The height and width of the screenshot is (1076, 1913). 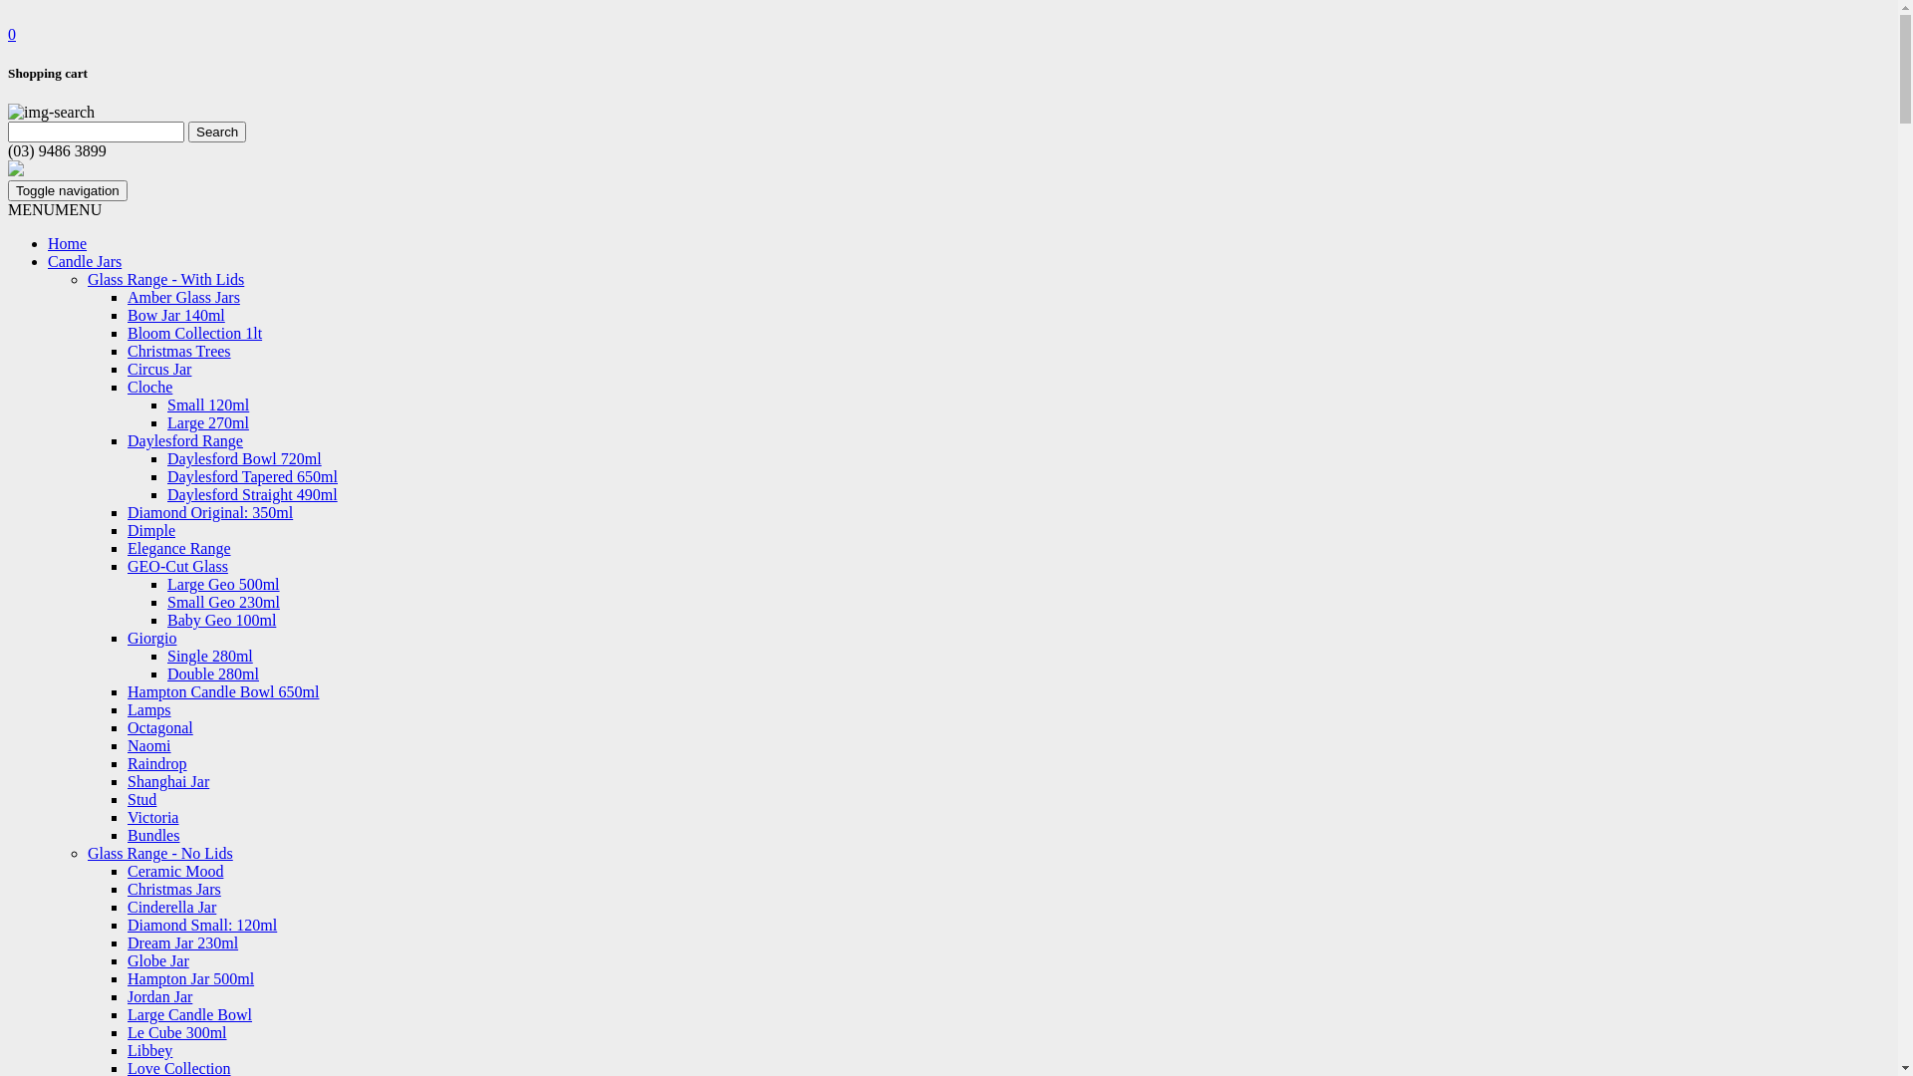 I want to click on Circus Jar, so click(x=159, y=369).